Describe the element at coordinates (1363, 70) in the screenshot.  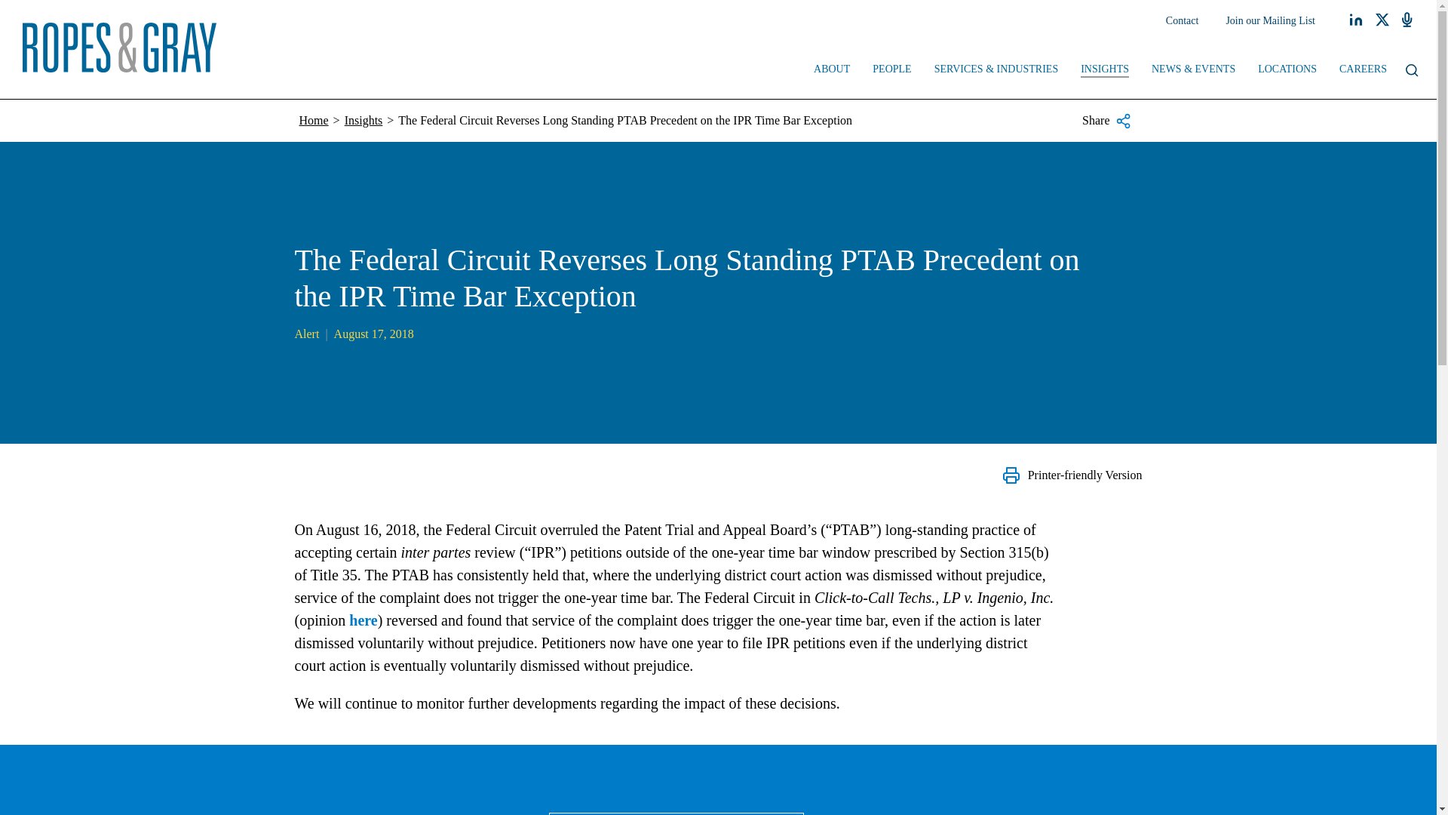
I see `CAREERS` at that location.